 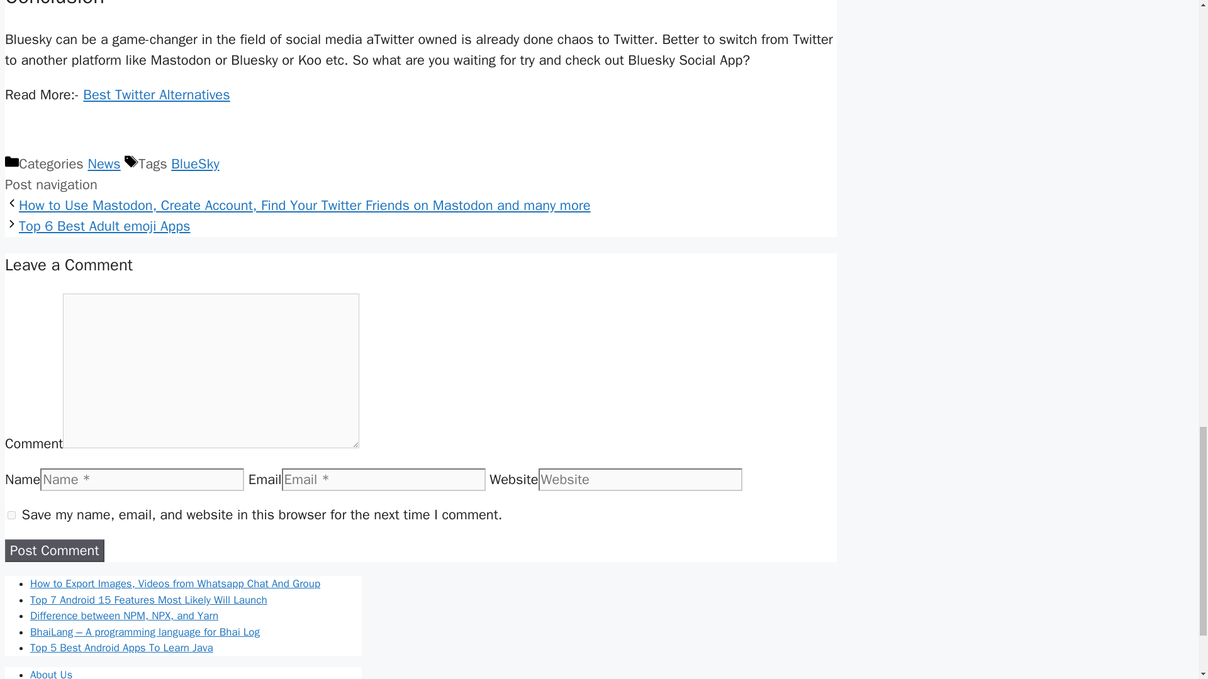 I want to click on Top 6 Best Adult emoji Apps, so click(x=104, y=226).